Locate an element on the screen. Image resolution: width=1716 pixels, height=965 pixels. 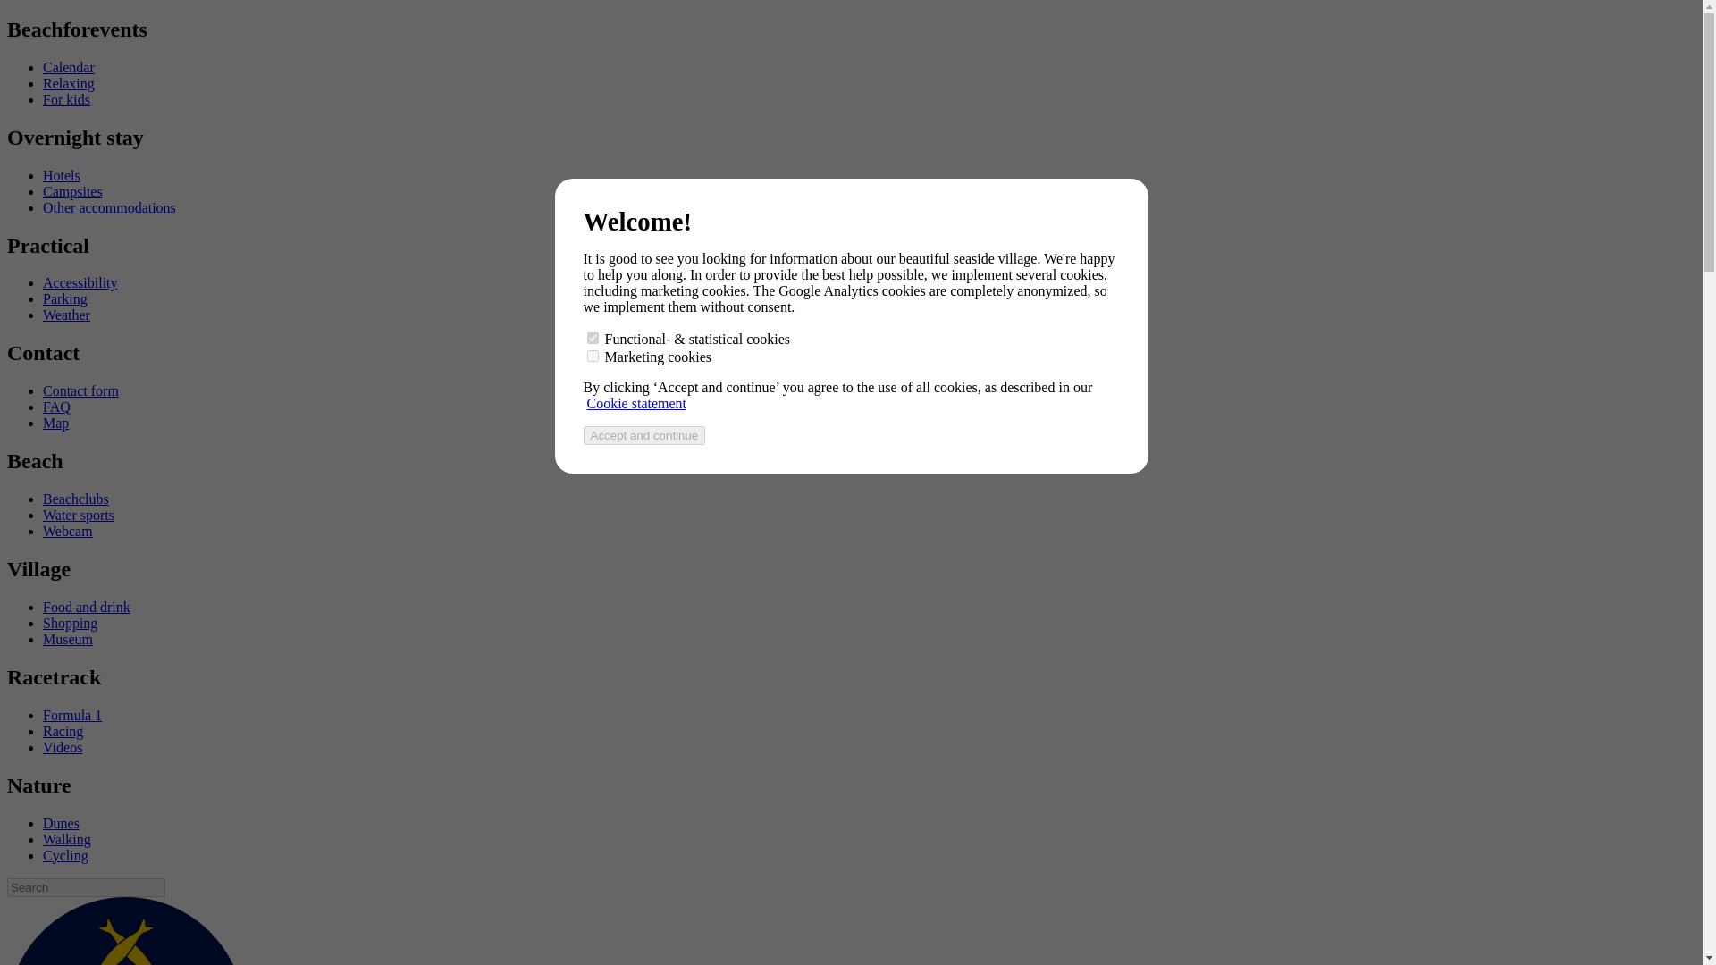
Museum is located at coordinates (68, 639).